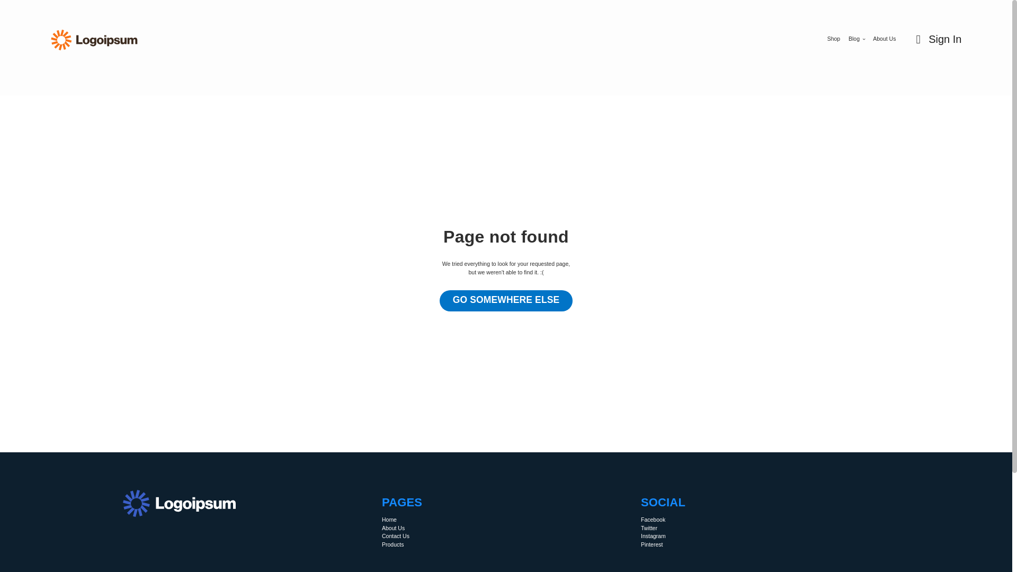  What do you see at coordinates (648, 529) in the screenshot?
I see `Twitter` at bounding box center [648, 529].